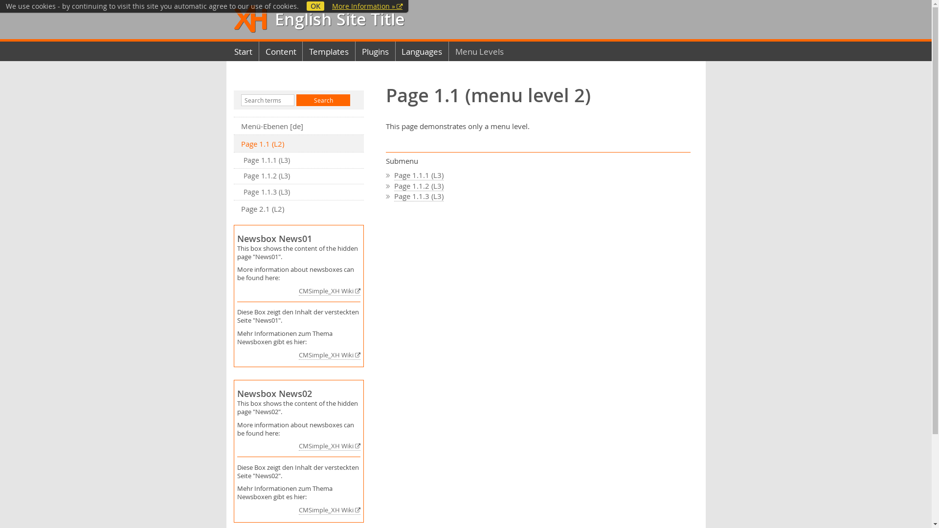 This screenshot has width=939, height=528. Describe the element at coordinates (323, 100) in the screenshot. I see `Search` at that location.